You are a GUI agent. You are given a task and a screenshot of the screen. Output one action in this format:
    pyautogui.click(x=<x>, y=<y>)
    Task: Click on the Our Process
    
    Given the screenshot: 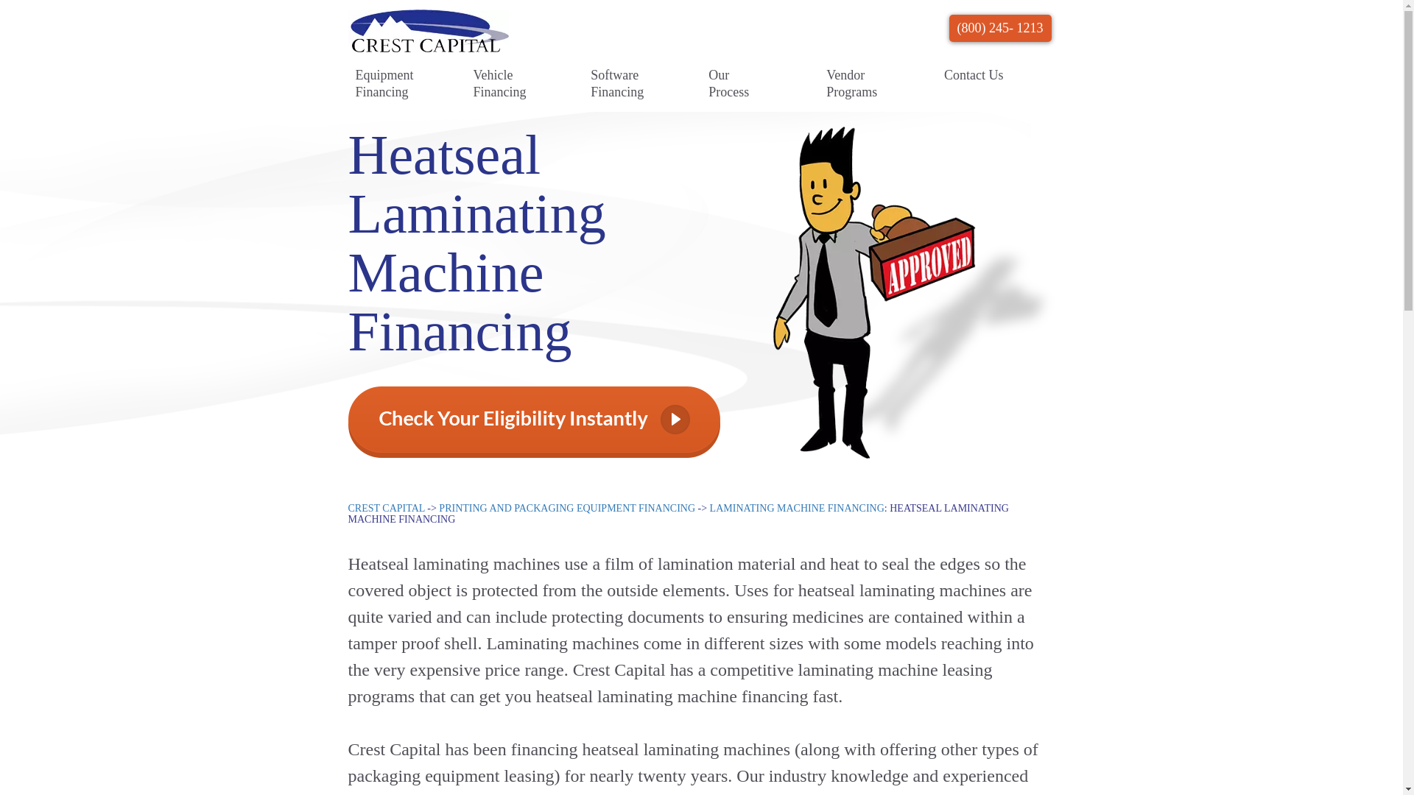 What is the action you would take?
    pyautogui.click(x=738, y=84)
    